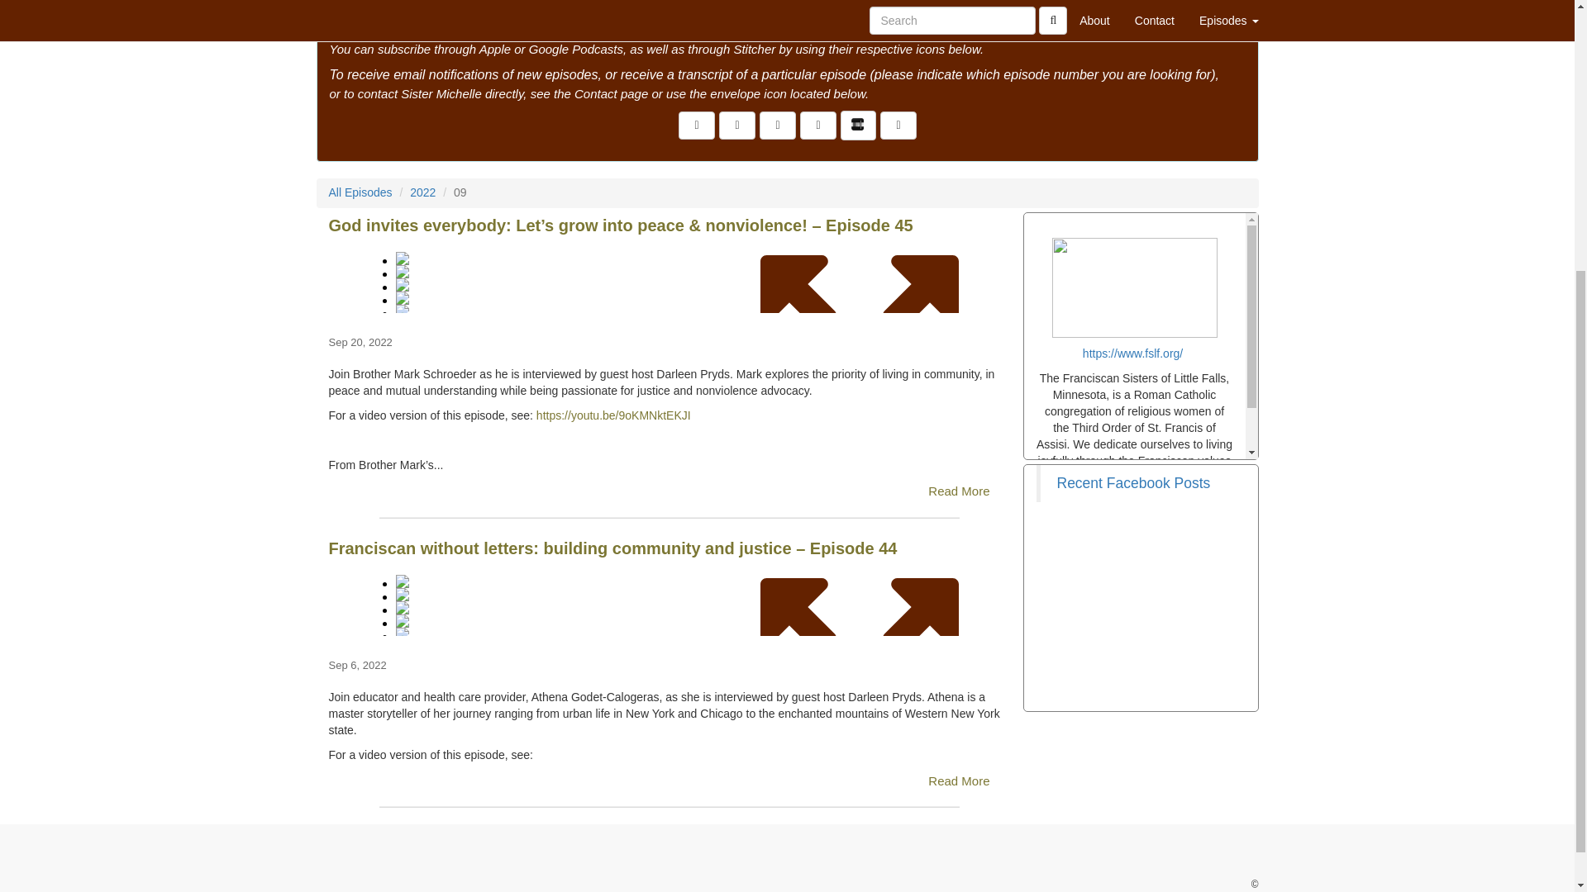 The height and width of the screenshot is (892, 1587). What do you see at coordinates (858, 125) in the screenshot?
I see `Listen on Stitcher` at bounding box center [858, 125].